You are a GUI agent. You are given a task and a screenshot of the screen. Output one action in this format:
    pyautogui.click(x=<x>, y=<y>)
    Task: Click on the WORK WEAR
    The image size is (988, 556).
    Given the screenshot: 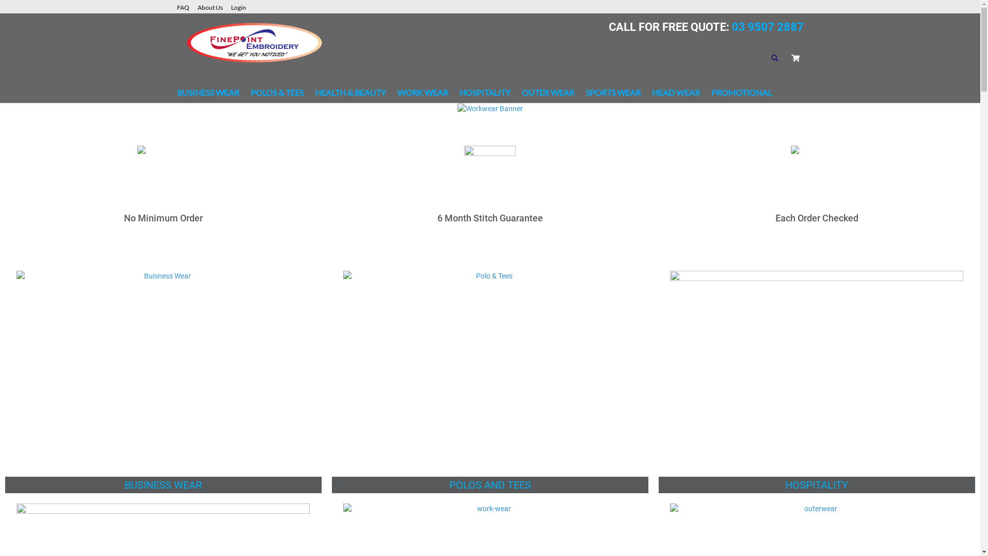 What is the action you would take?
    pyautogui.click(x=423, y=93)
    